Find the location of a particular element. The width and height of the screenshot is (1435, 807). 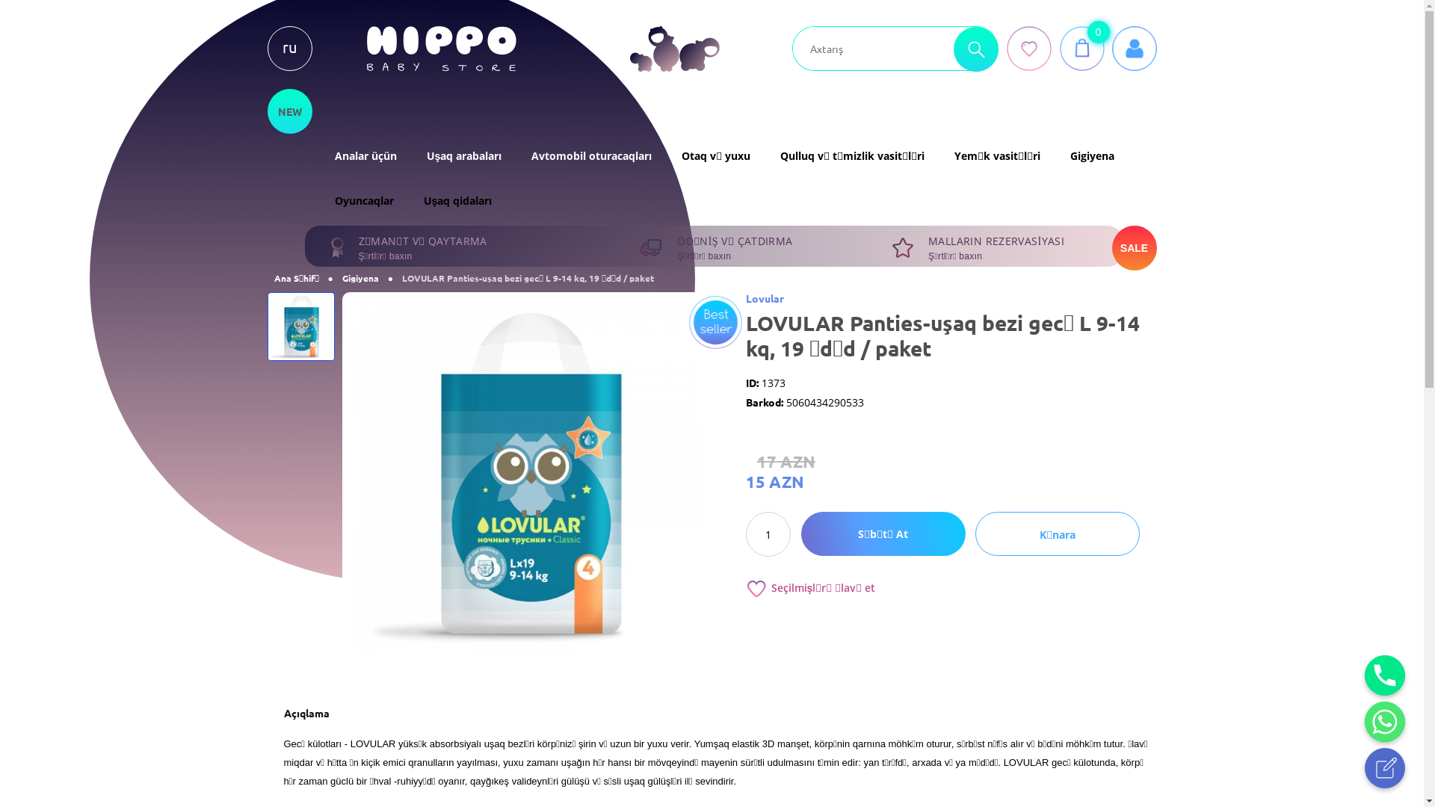

Oyuncaqlar is located at coordinates (365, 201).